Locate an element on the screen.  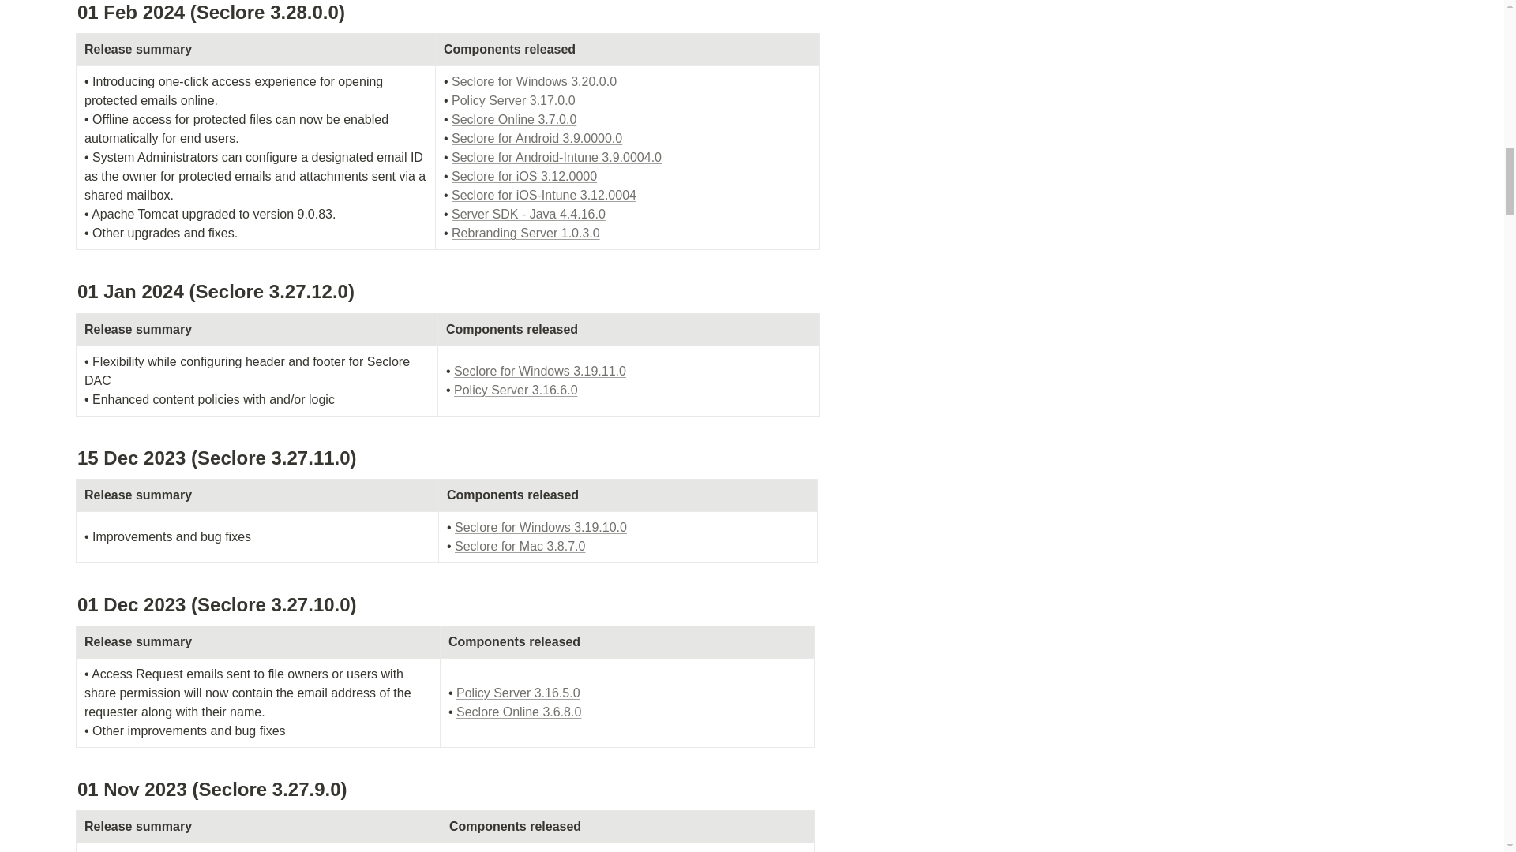
Seclore Online 3.7.0.0 is located at coordinates (513, 118).